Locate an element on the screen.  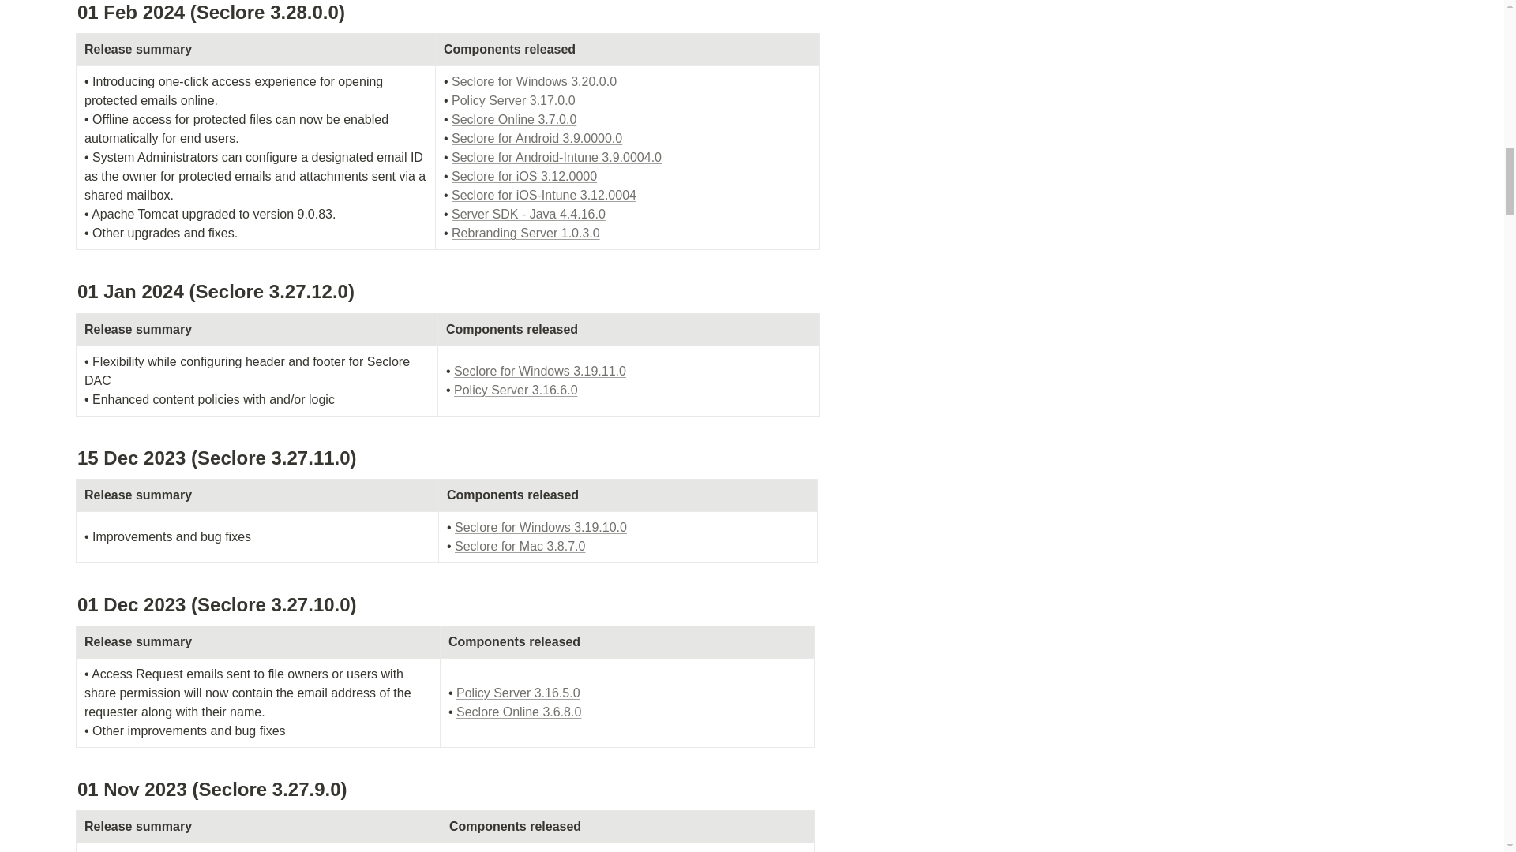
Seclore Online 3.7.0.0 is located at coordinates (513, 118).